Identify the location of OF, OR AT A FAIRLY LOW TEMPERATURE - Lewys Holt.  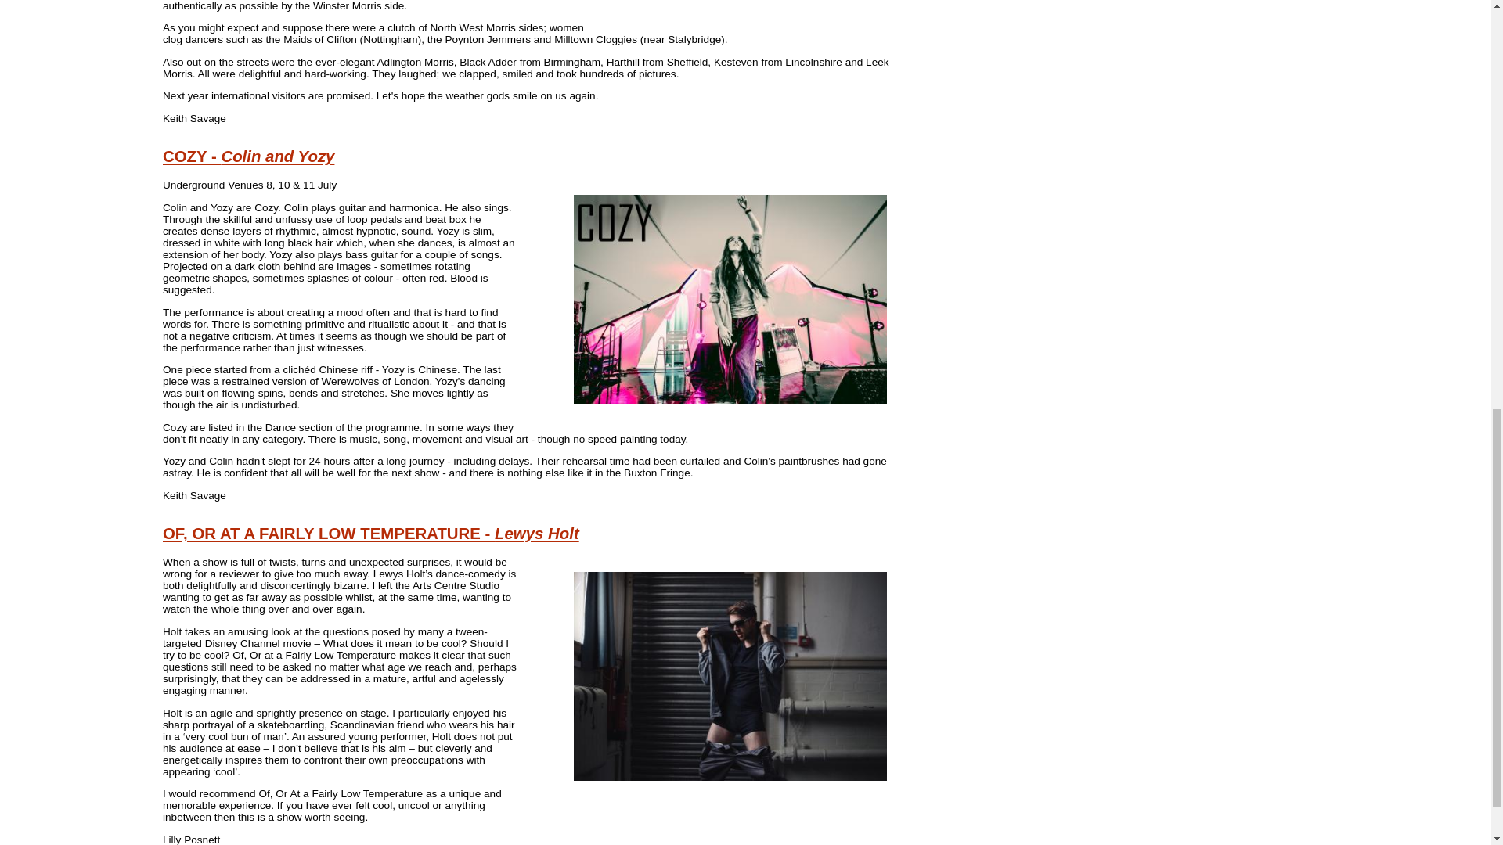
(370, 534).